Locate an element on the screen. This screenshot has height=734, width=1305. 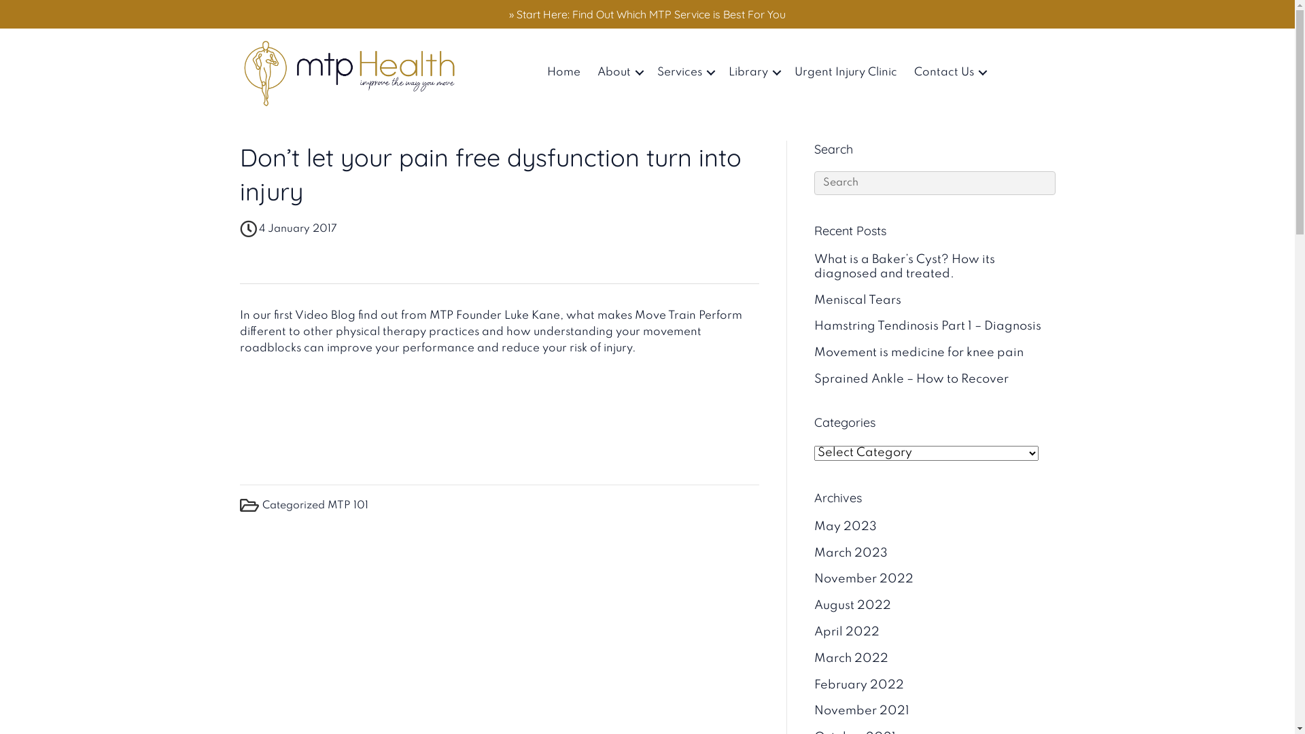
Movement is medicine for knee pain is located at coordinates (919, 353).